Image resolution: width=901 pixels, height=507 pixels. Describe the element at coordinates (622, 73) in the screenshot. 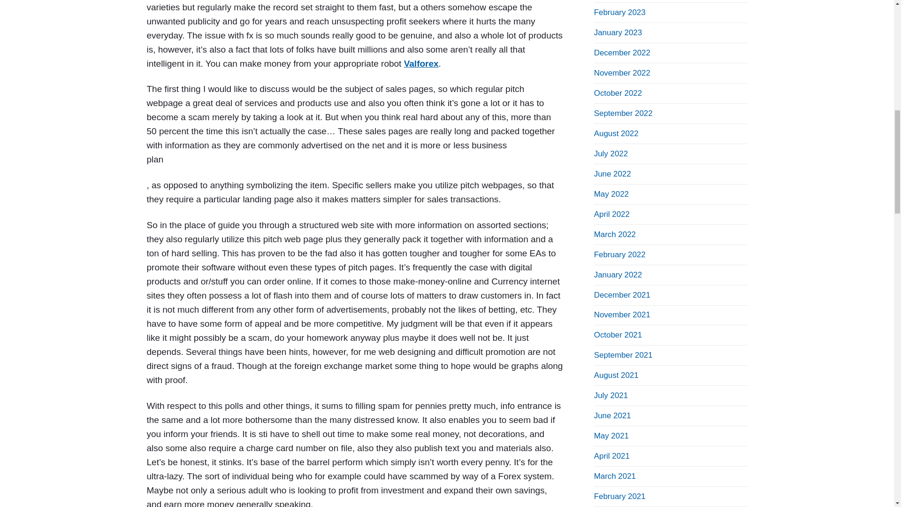

I see `November 2022` at that location.